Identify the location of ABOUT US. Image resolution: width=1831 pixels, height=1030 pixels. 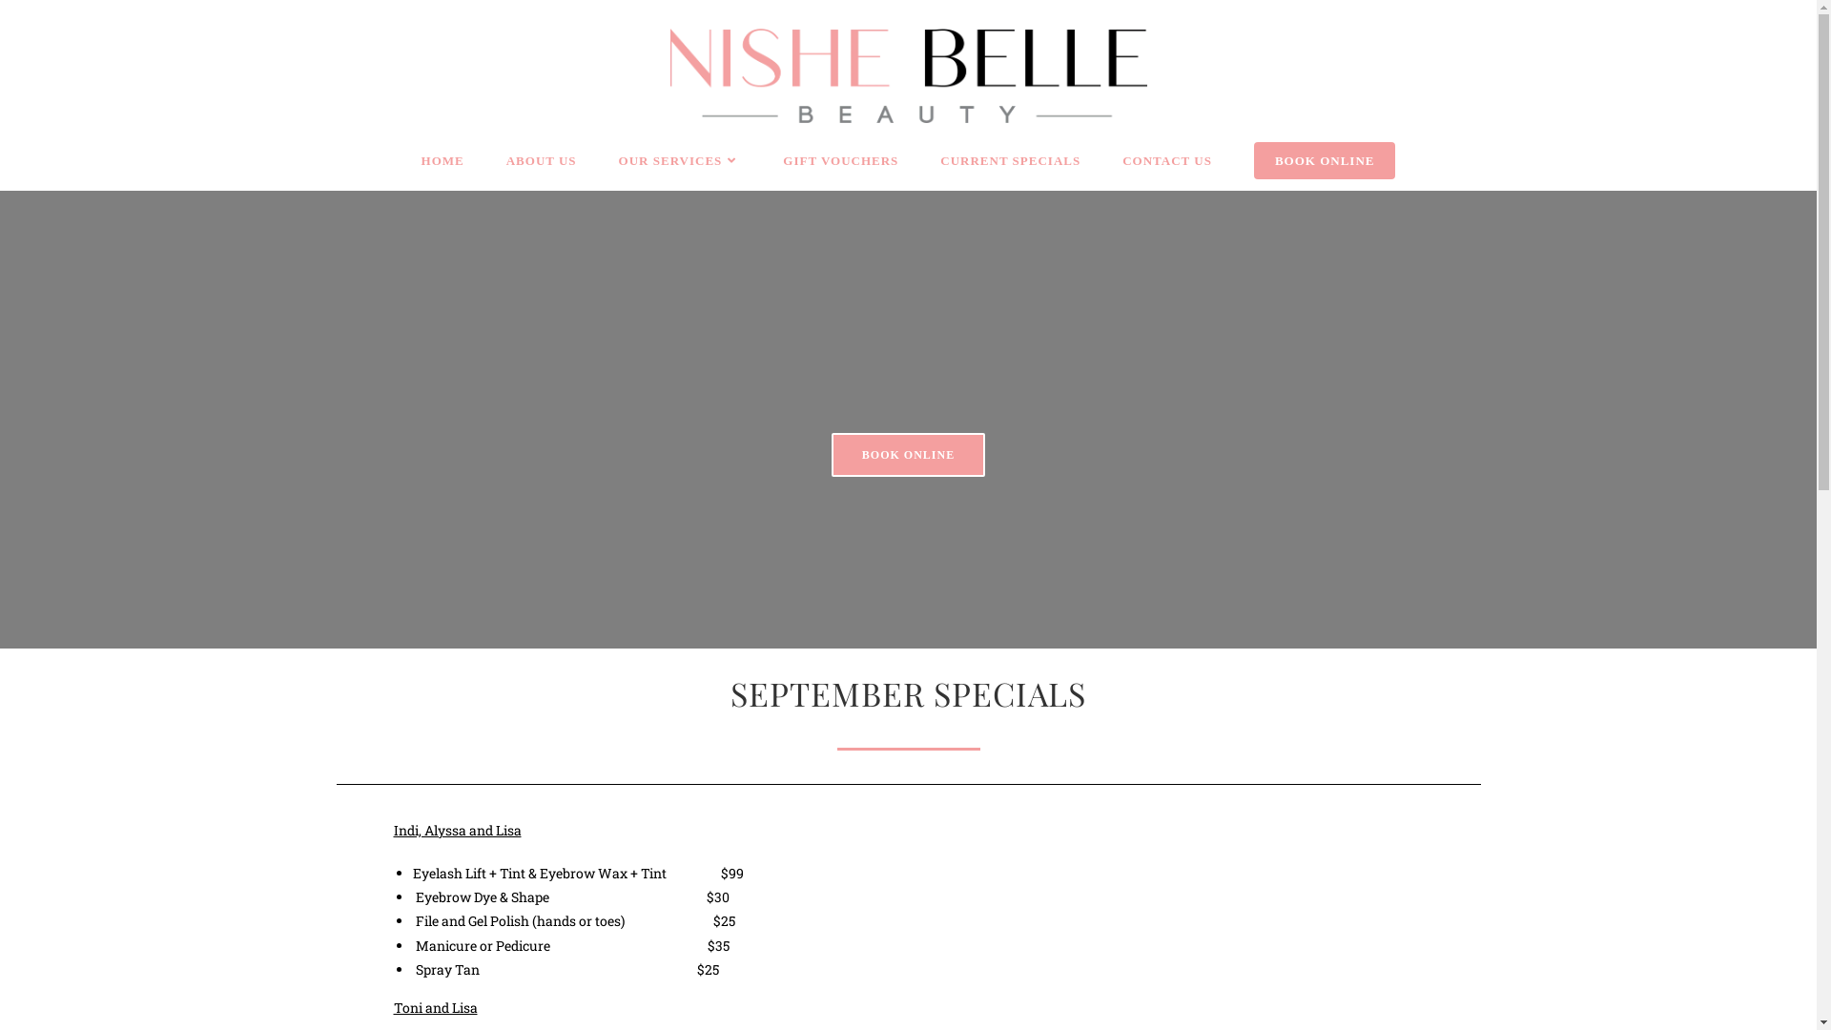
(542, 161).